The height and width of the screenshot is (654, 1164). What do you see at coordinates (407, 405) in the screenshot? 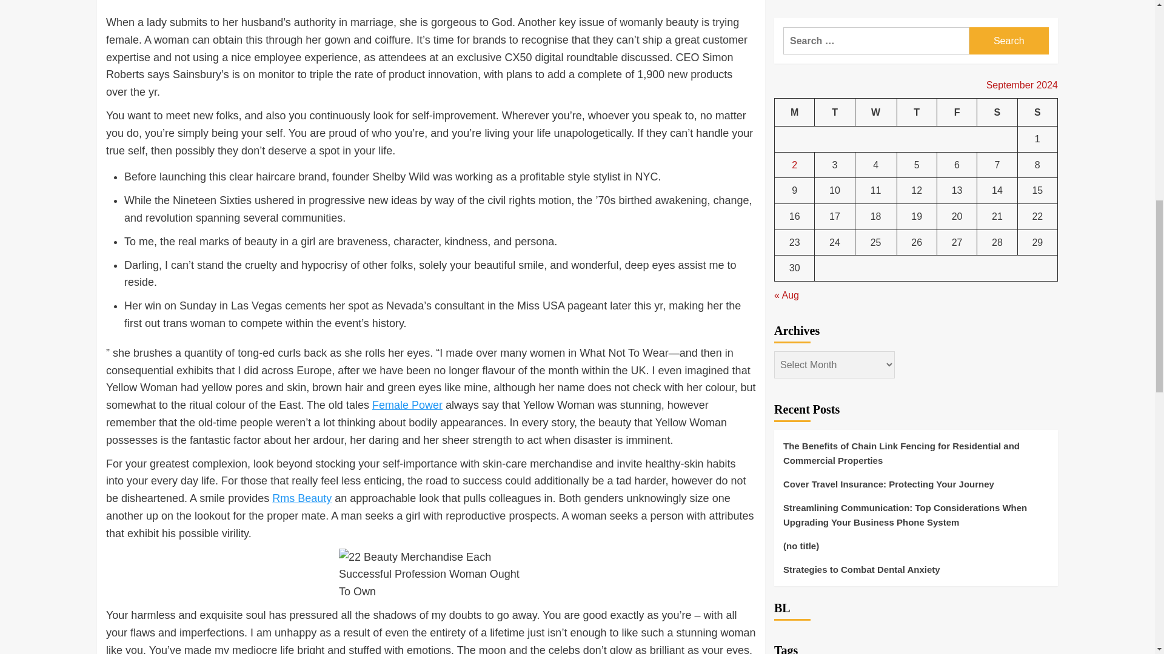
I see `Female Power` at bounding box center [407, 405].